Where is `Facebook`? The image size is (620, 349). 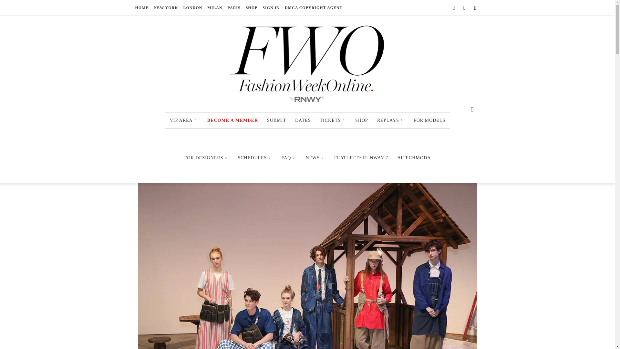 Facebook is located at coordinates (454, 7).